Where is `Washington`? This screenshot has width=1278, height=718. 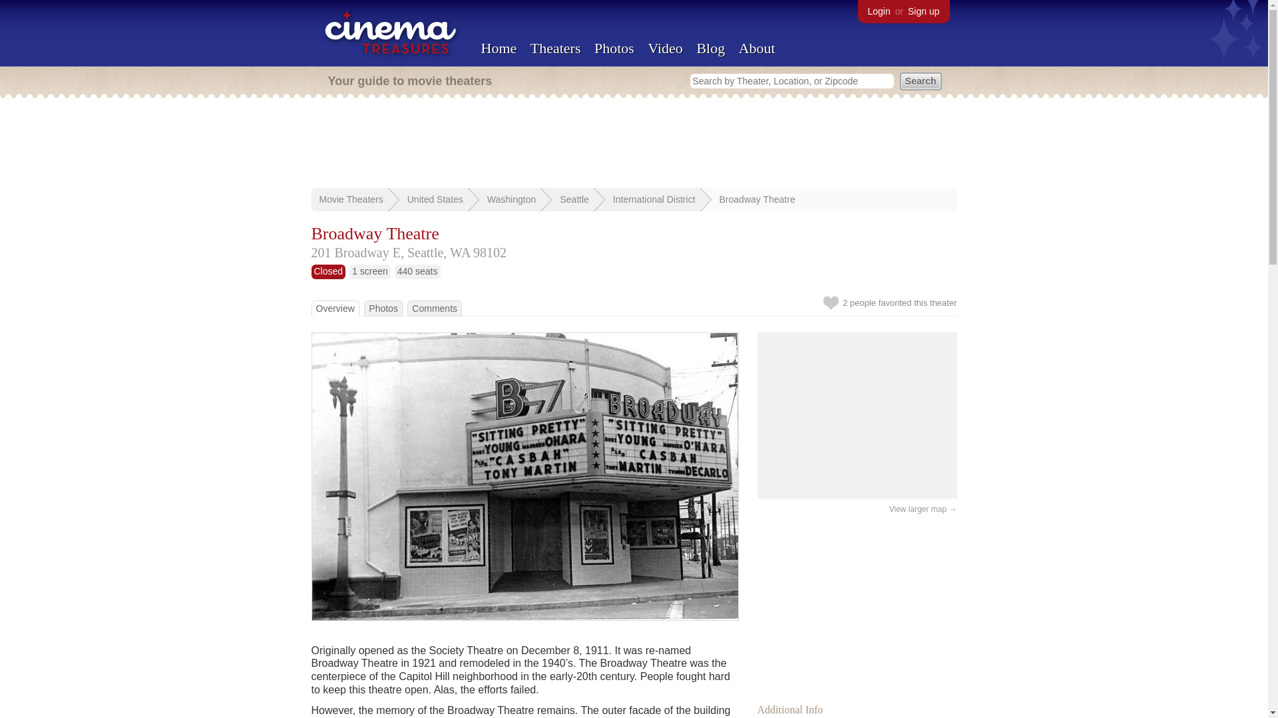
Washington is located at coordinates (511, 199).